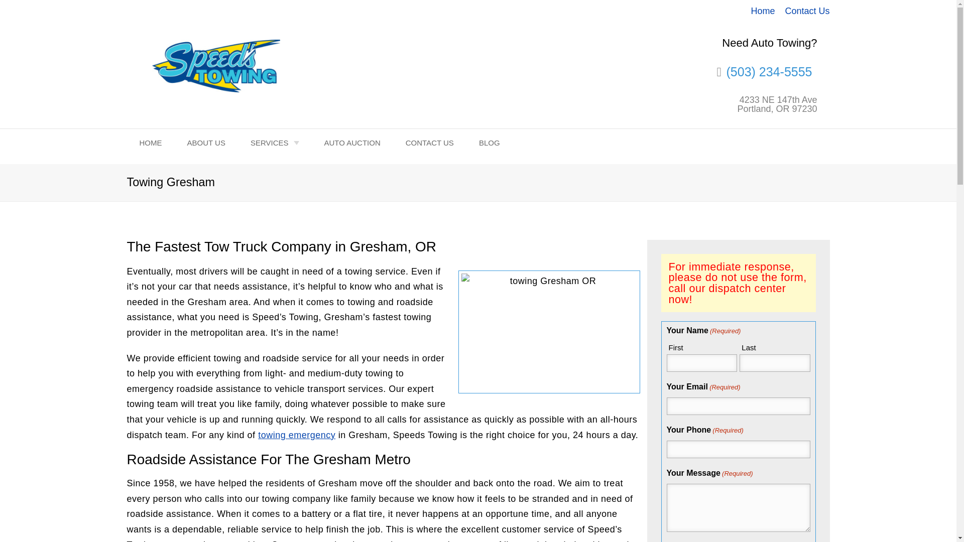  I want to click on CONTACT US, so click(430, 143).